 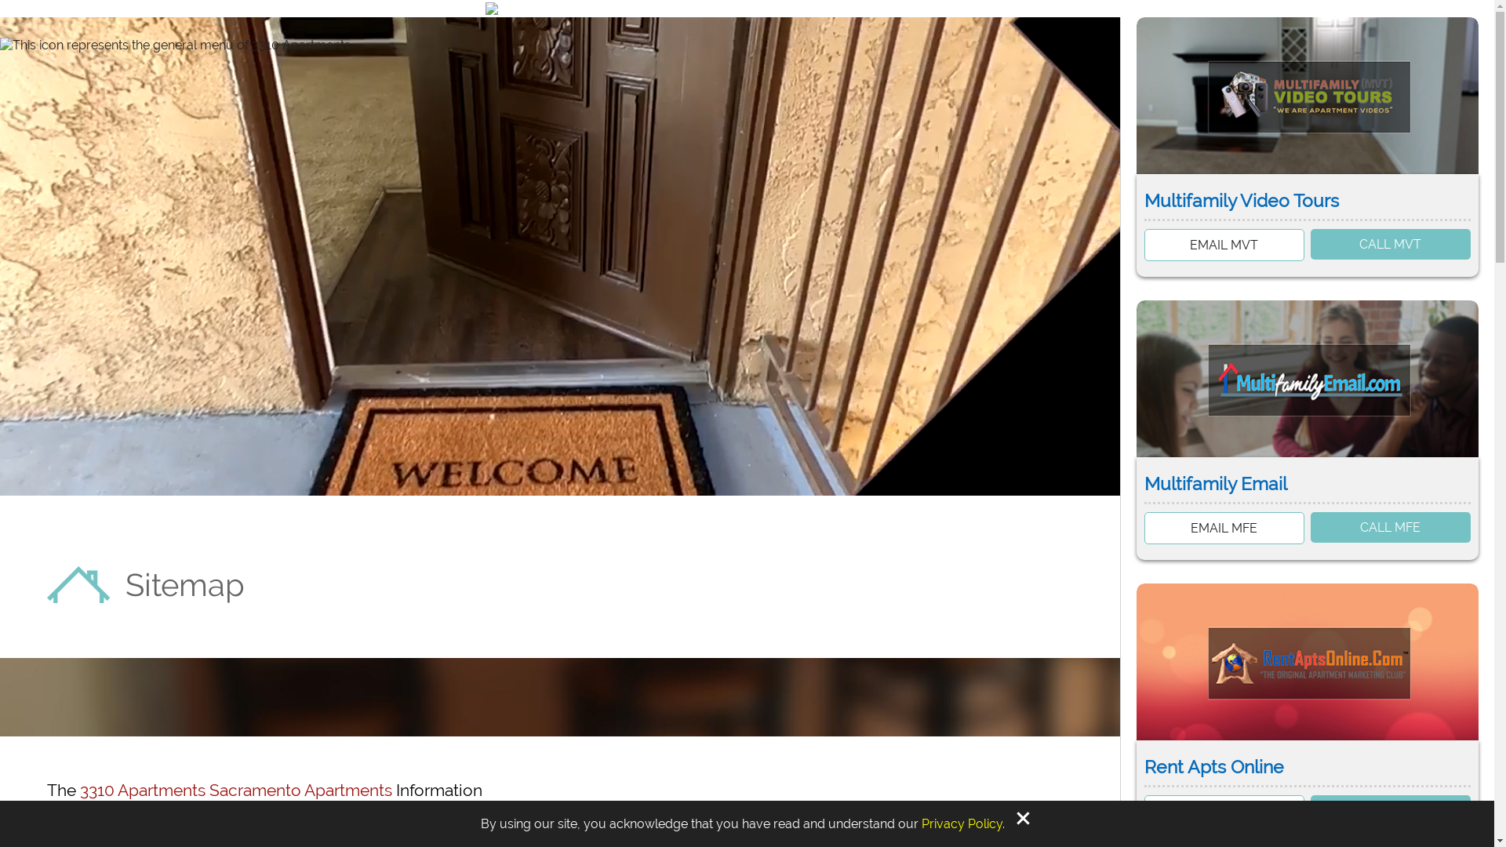 I want to click on Rent Apts Online, so click(x=1308, y=772).